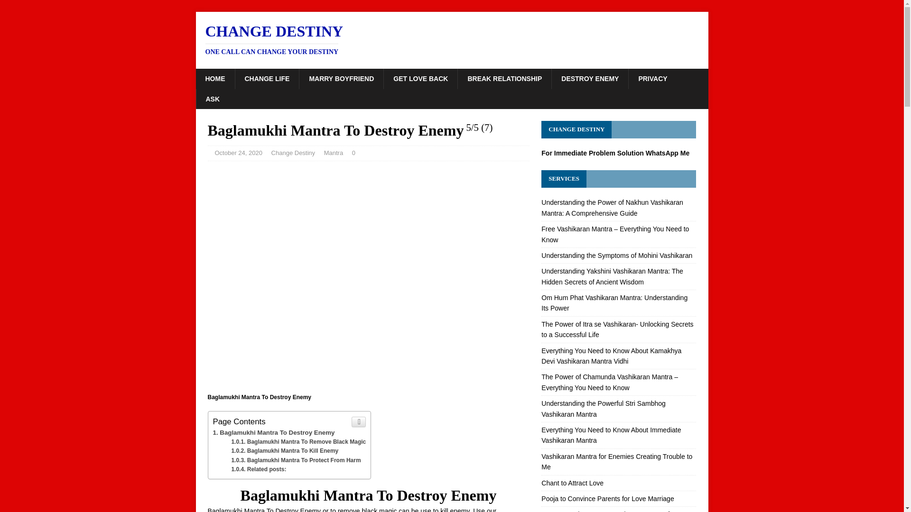 This screenshot has height=512, width=911. What do you see at coordinates (452, 39) in the screenshot?
I see `Related posts:` at bounding box center [452, 39].